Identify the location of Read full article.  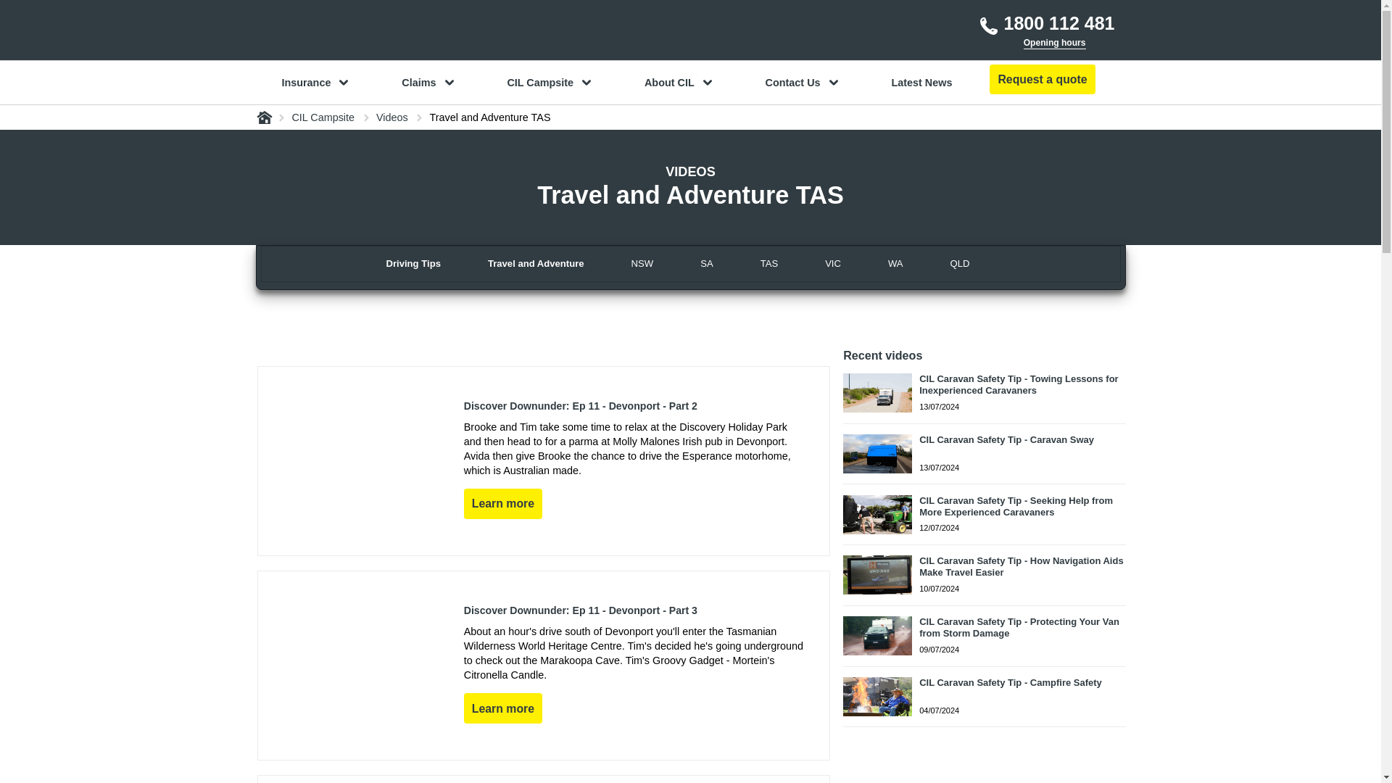
(503, 503).